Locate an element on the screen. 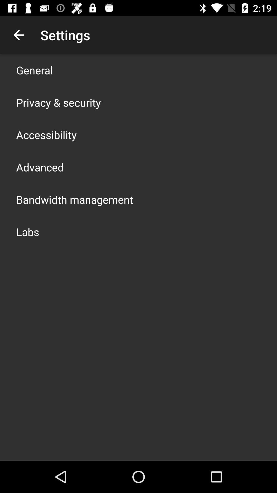  choose the accessibility item is located at coordinates (46, 135).